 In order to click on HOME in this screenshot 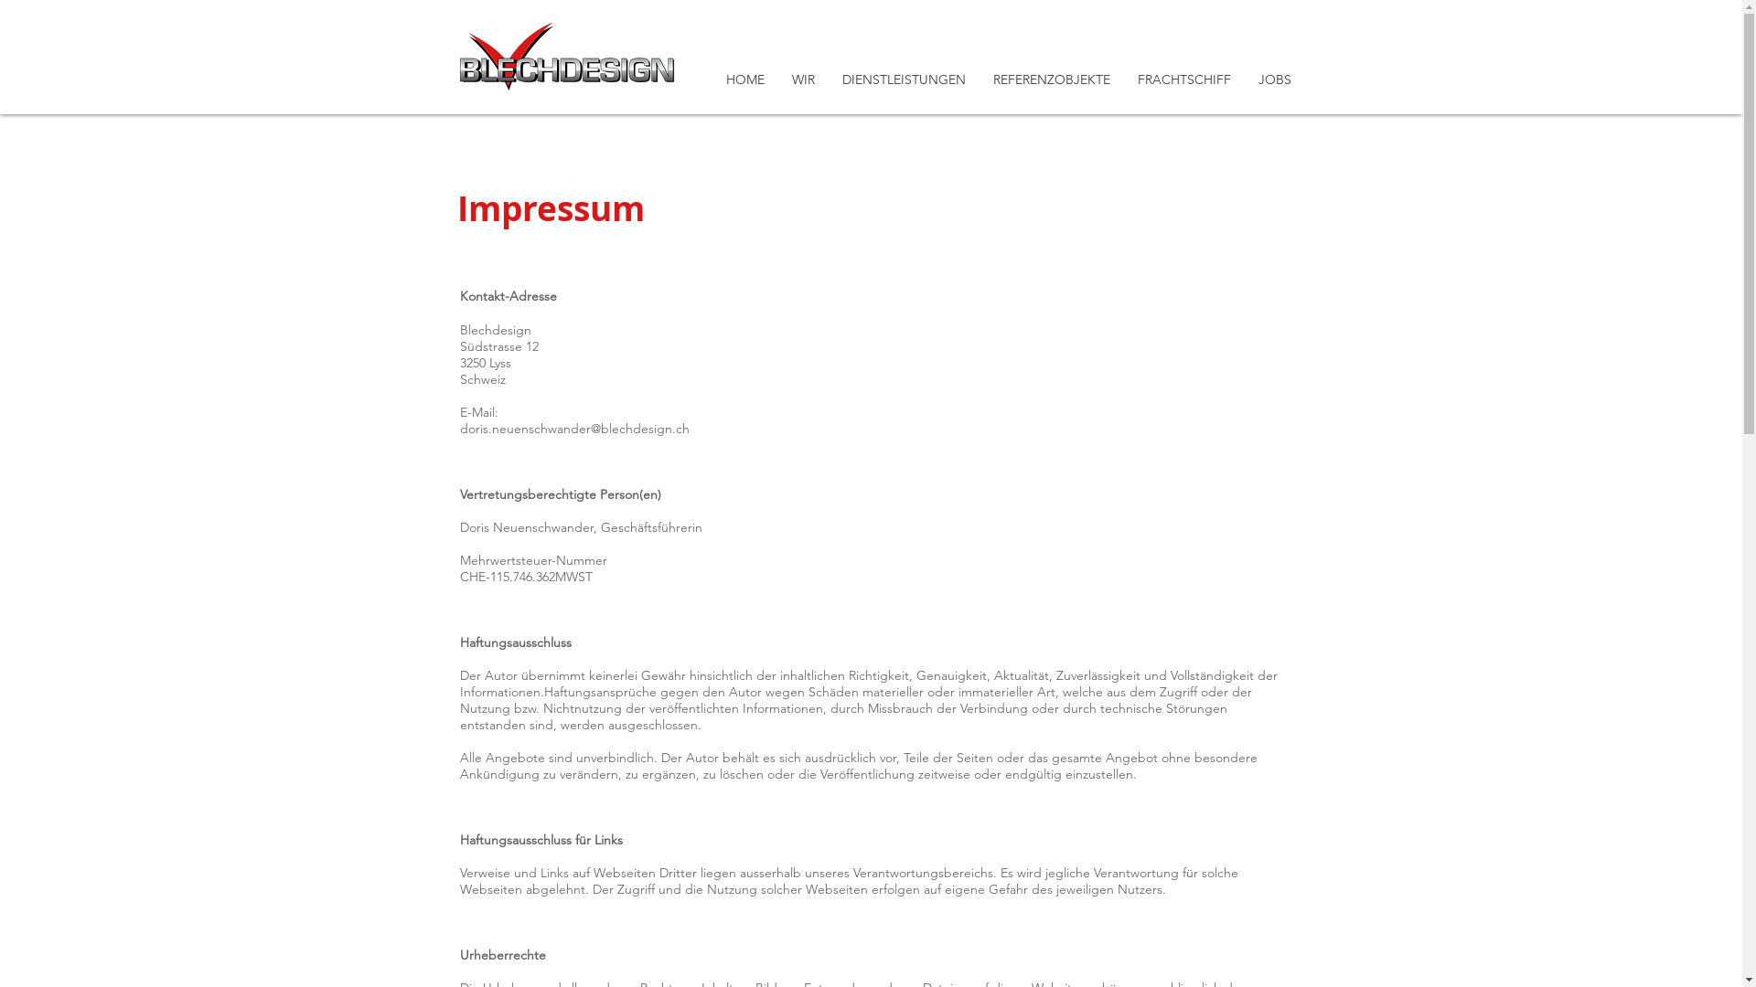, I will do `click(744, 80)`.